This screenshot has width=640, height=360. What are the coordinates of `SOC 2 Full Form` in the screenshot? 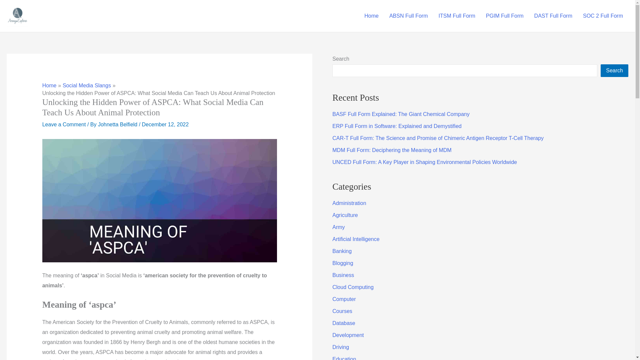 It's located at (603, 16).